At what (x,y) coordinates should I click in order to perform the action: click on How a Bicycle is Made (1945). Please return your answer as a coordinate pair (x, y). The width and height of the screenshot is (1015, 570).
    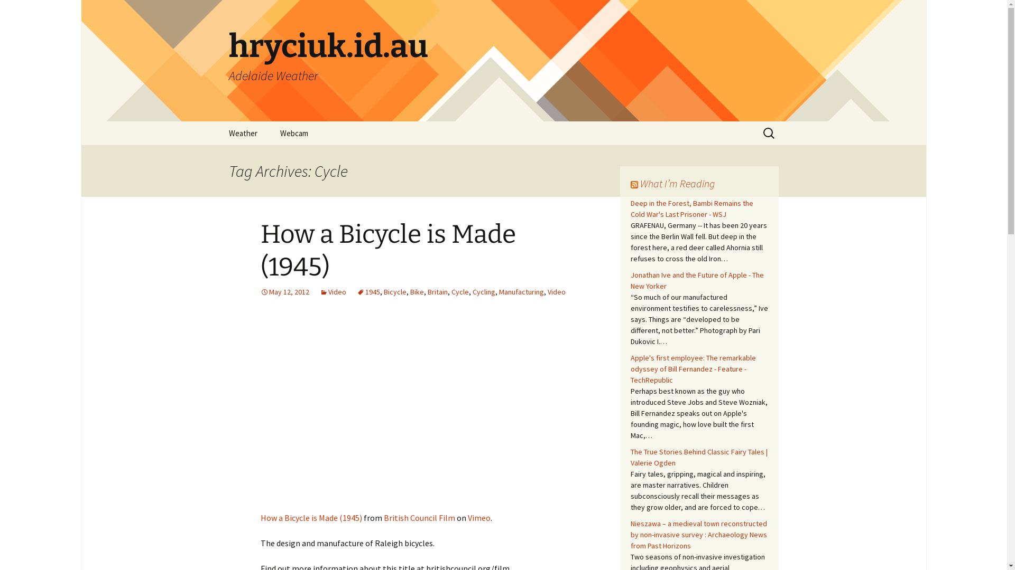
    Looking at the image, I should click on (311, 518).